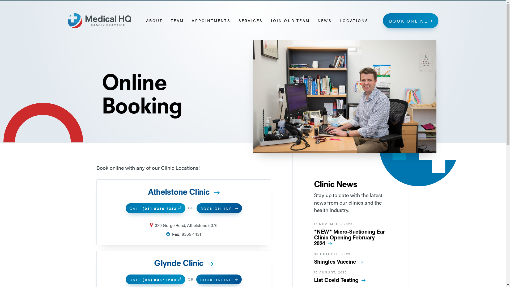 The width and height of the screenshot is (510, 287). What do you see at coordinates (351, 276) in the screenshot?
I see `10 AUGUST, 2023
Liat Covid Testing  ` at bounding box center [351, 276].